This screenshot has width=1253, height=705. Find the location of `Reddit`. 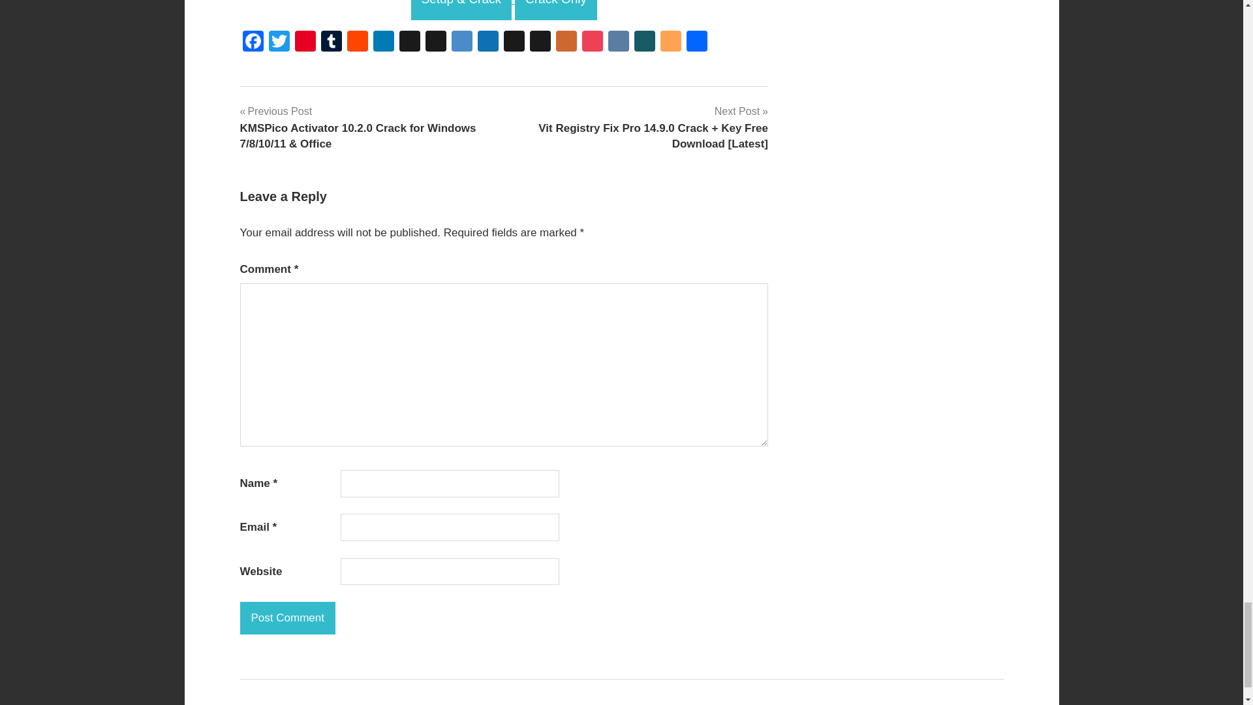

Reddit is located at coordinates (358, 43).